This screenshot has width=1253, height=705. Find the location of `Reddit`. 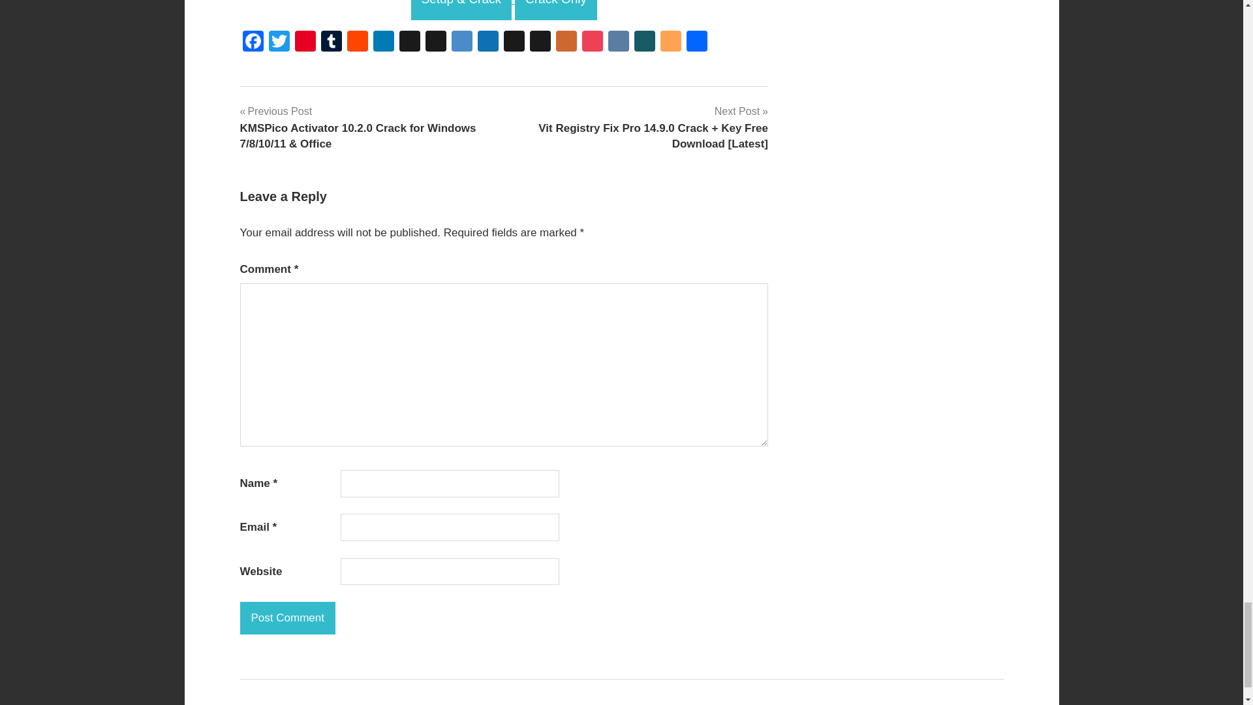

Reddit is located at coordinates (358, 43).